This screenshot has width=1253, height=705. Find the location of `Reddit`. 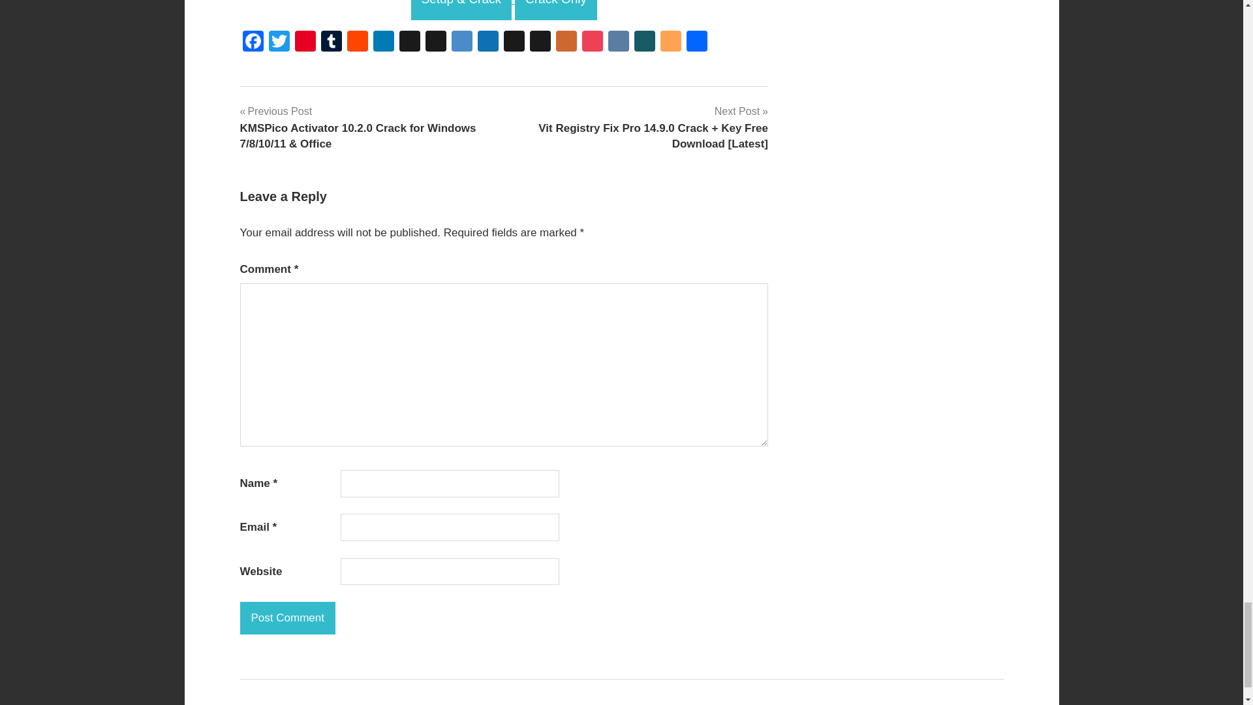

Reddit is located at coordinates (358, 43).